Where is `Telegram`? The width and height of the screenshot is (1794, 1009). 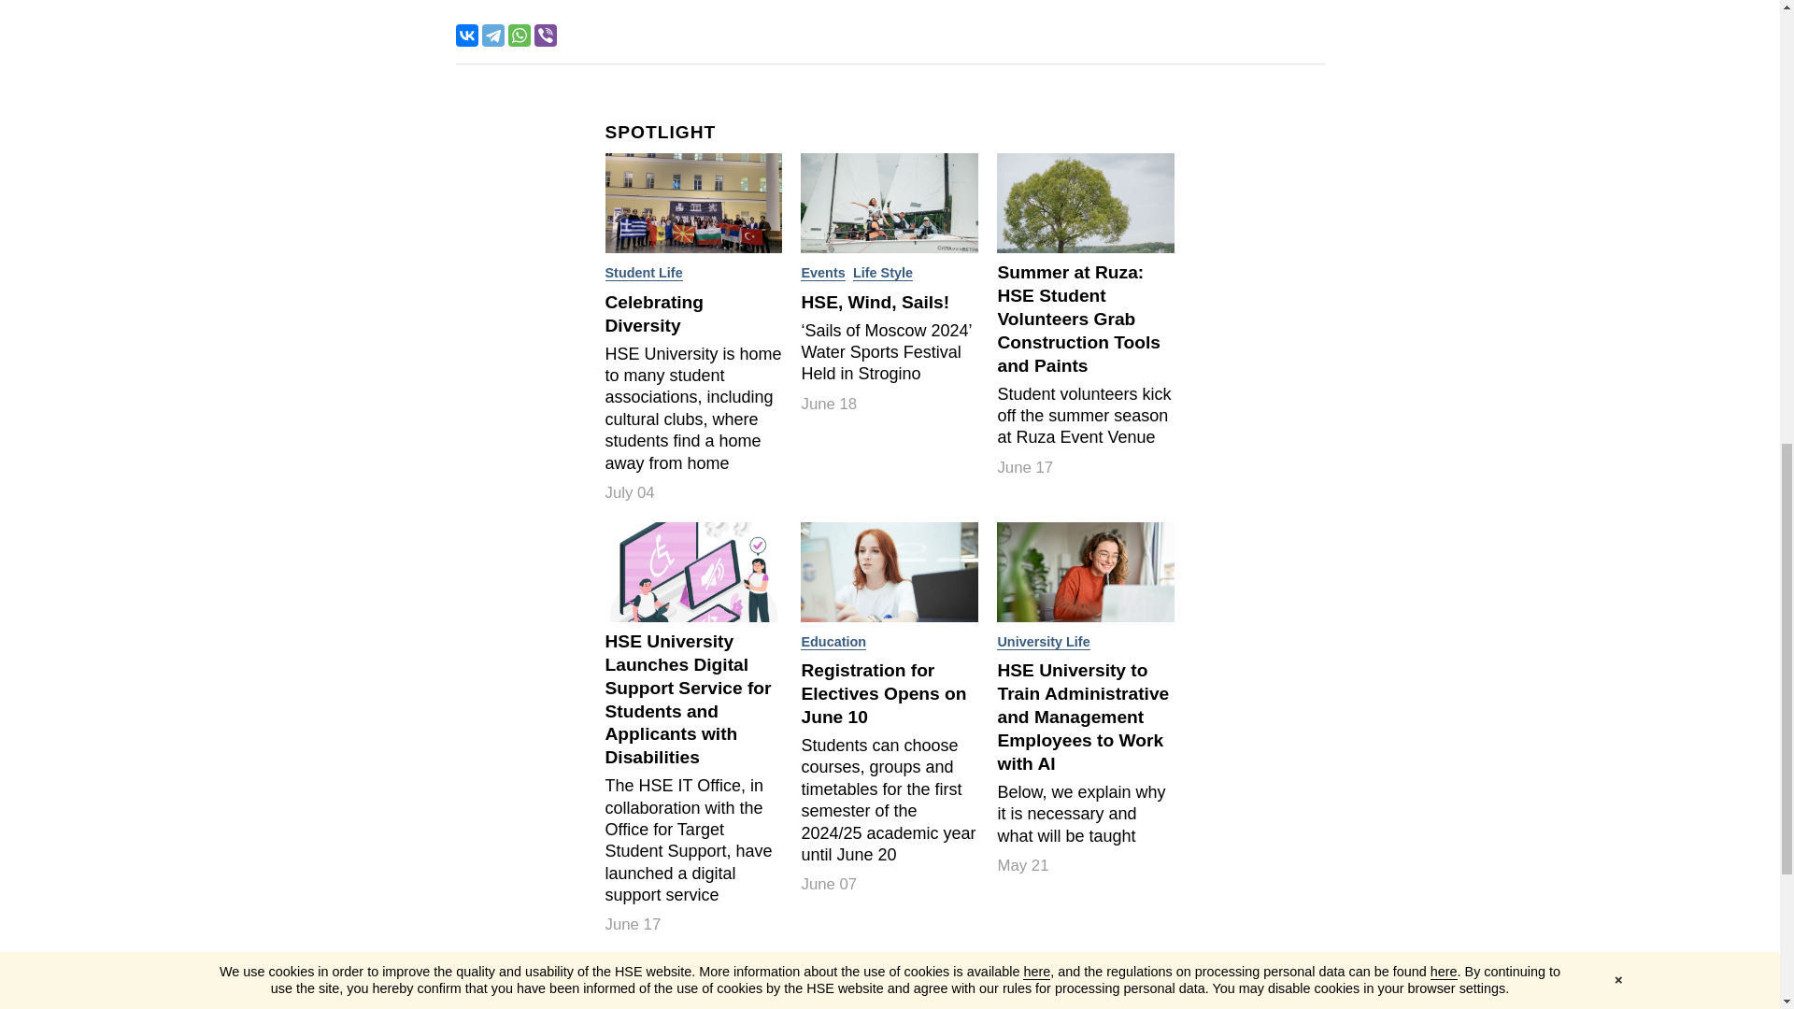 Telegram is located at coordinates (493, 35).